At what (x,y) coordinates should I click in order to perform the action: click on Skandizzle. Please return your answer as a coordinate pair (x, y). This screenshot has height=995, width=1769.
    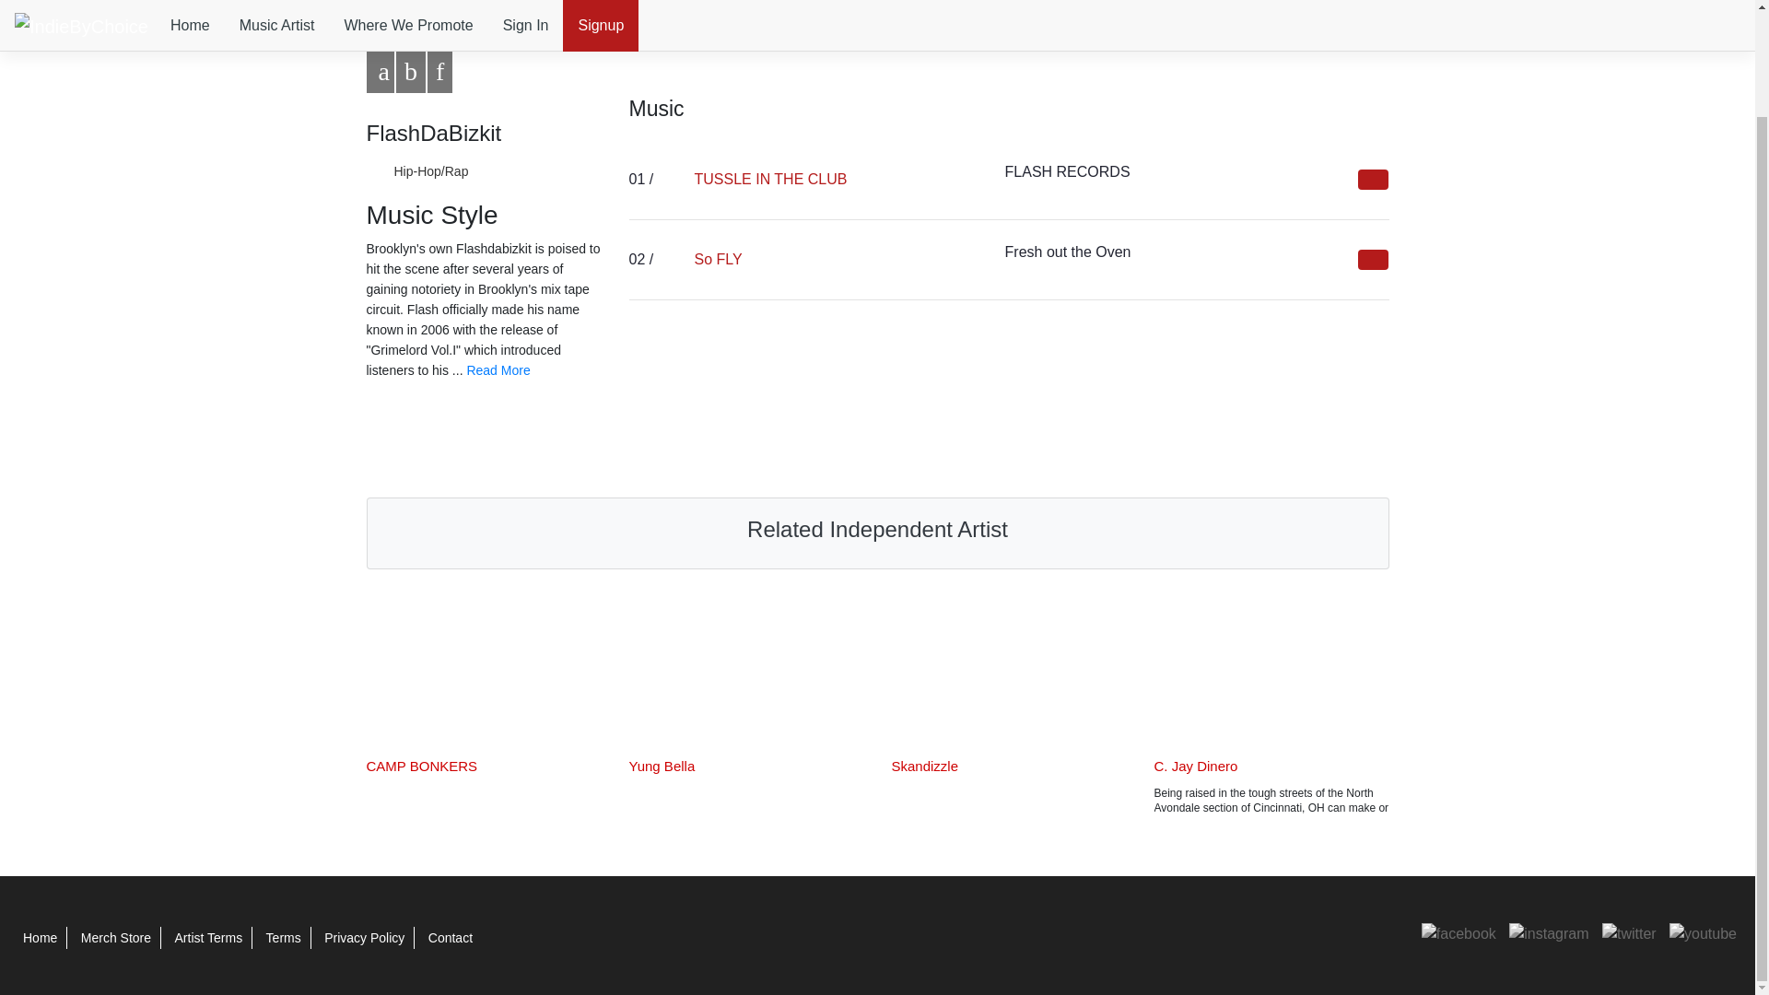
    Looking at the image, I should click on (925, 766).